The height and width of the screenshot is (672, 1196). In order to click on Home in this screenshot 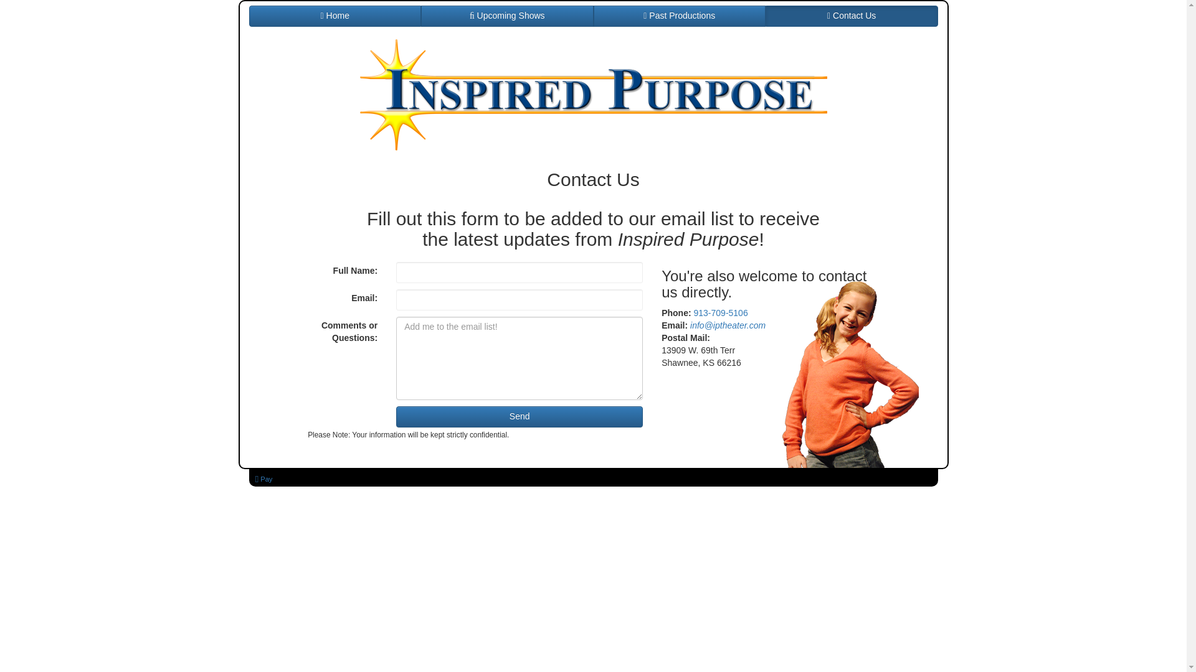, I will do `click(335, 16)`.